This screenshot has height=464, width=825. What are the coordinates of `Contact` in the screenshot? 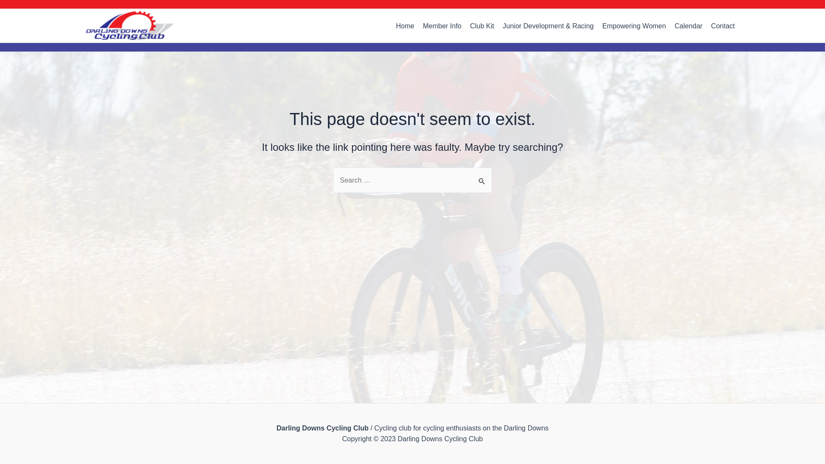 It's located at (723, 26).